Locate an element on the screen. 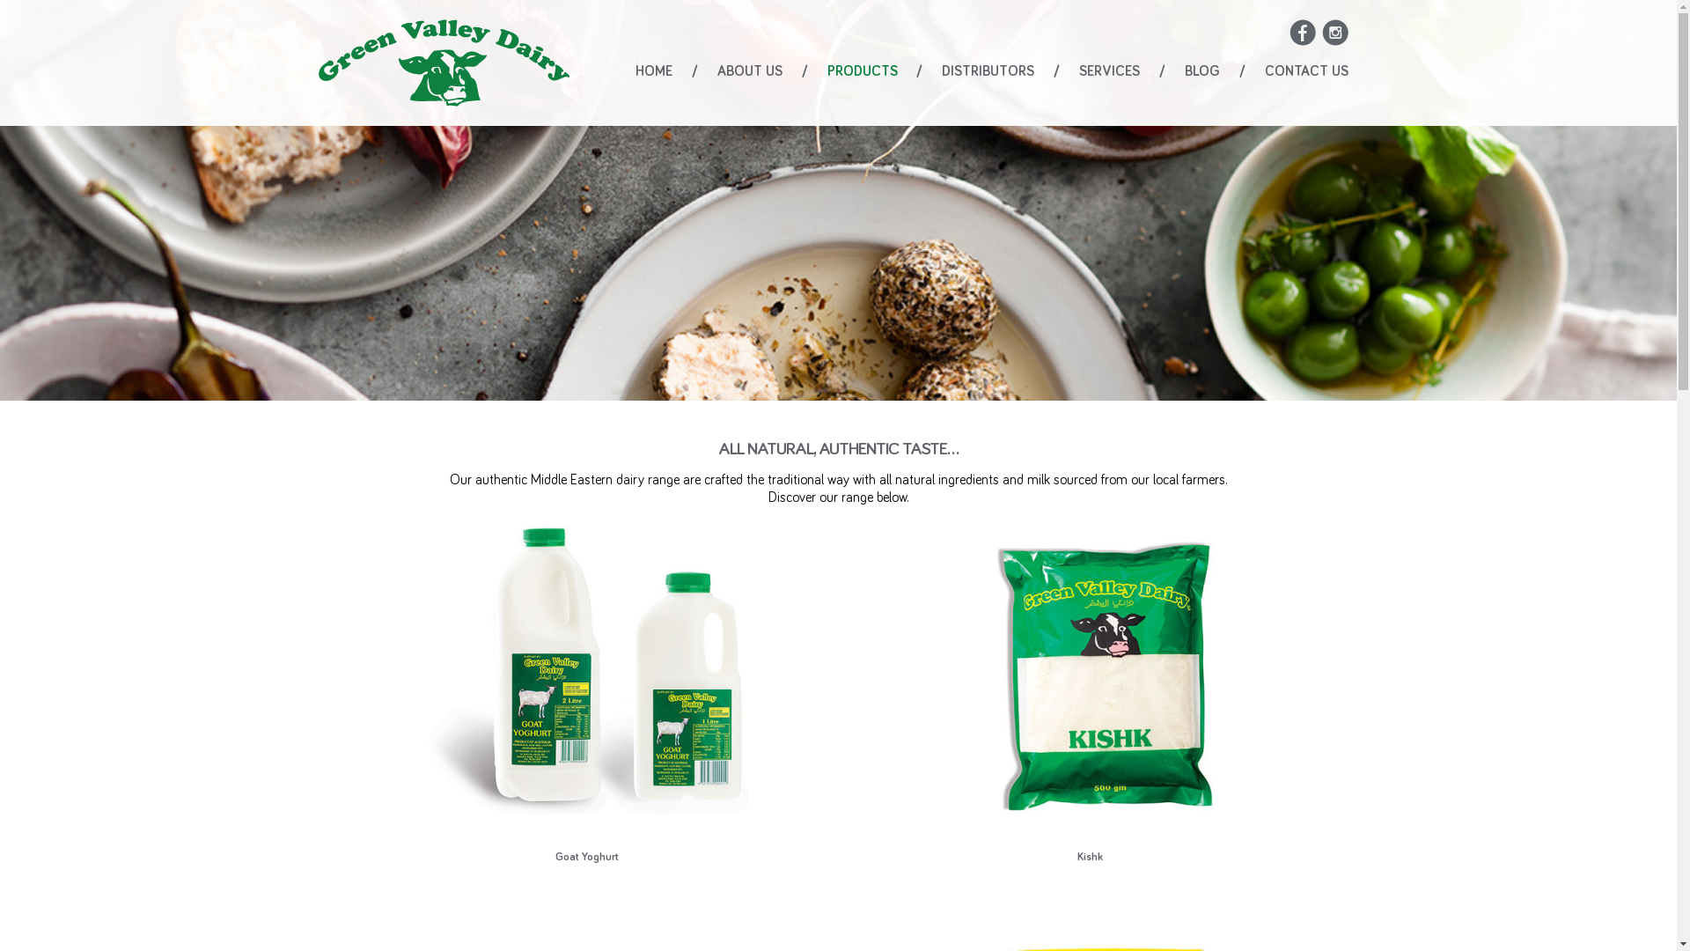  PRODUCTS is located at coordinates (863, 71).